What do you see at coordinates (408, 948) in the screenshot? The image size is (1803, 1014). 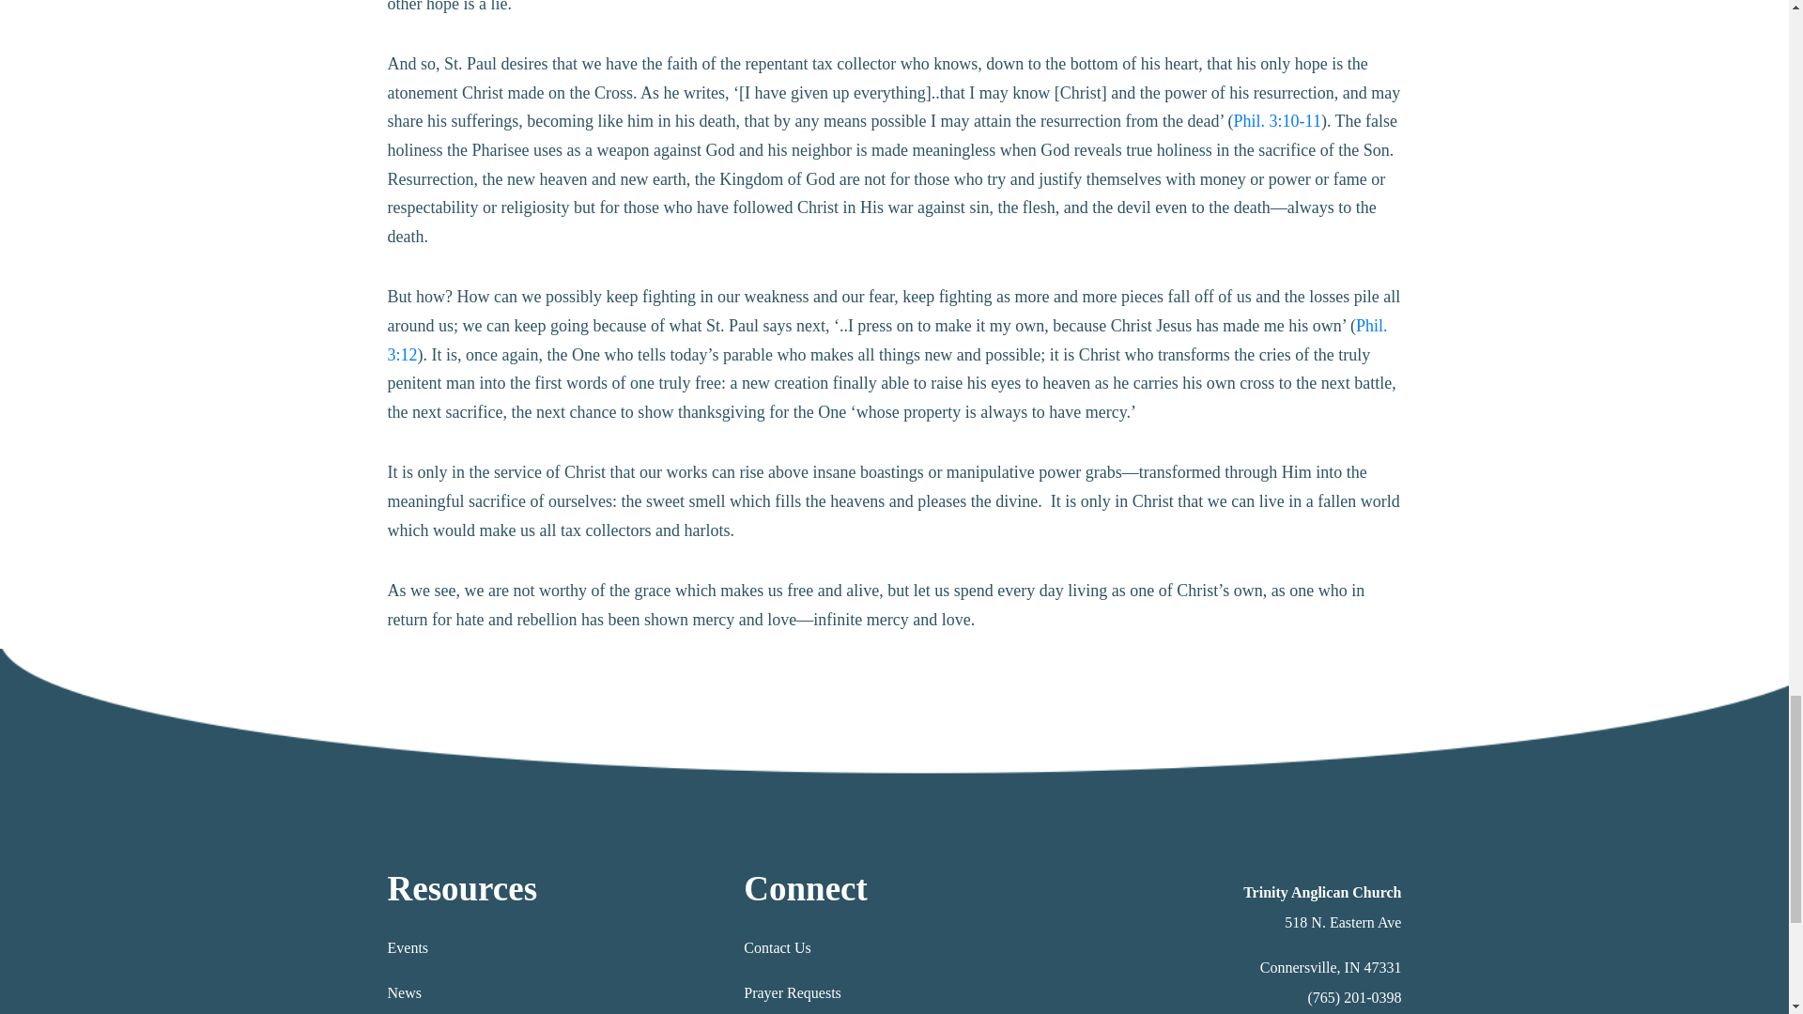 I see `Events` at bounding box center [408, 948].